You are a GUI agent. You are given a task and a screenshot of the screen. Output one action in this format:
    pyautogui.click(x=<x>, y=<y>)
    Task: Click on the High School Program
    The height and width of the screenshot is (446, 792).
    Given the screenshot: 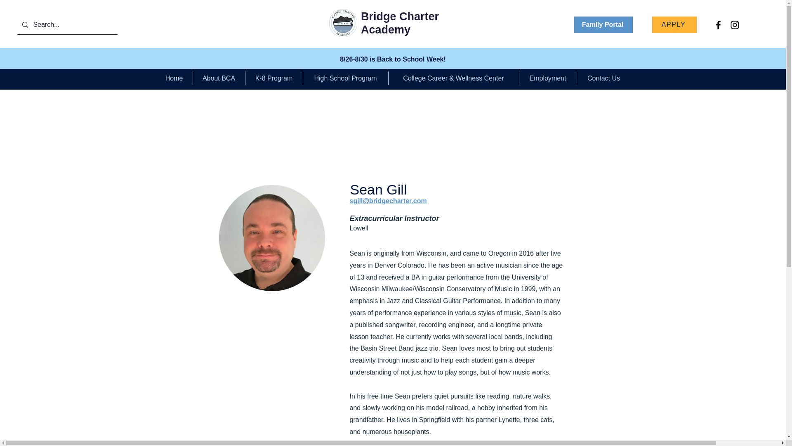 What is the action you would take?
    pyautogui.click(x=345, y=78)
    